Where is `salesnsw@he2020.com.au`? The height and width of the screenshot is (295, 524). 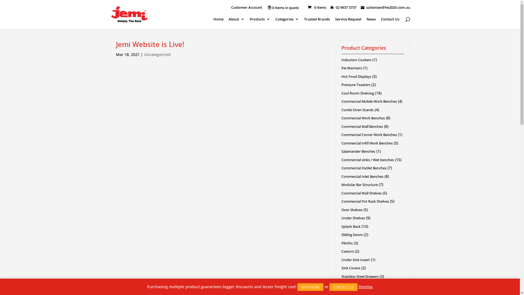
salesnsw@he2020.com.au is located at coordinates (385, 7).